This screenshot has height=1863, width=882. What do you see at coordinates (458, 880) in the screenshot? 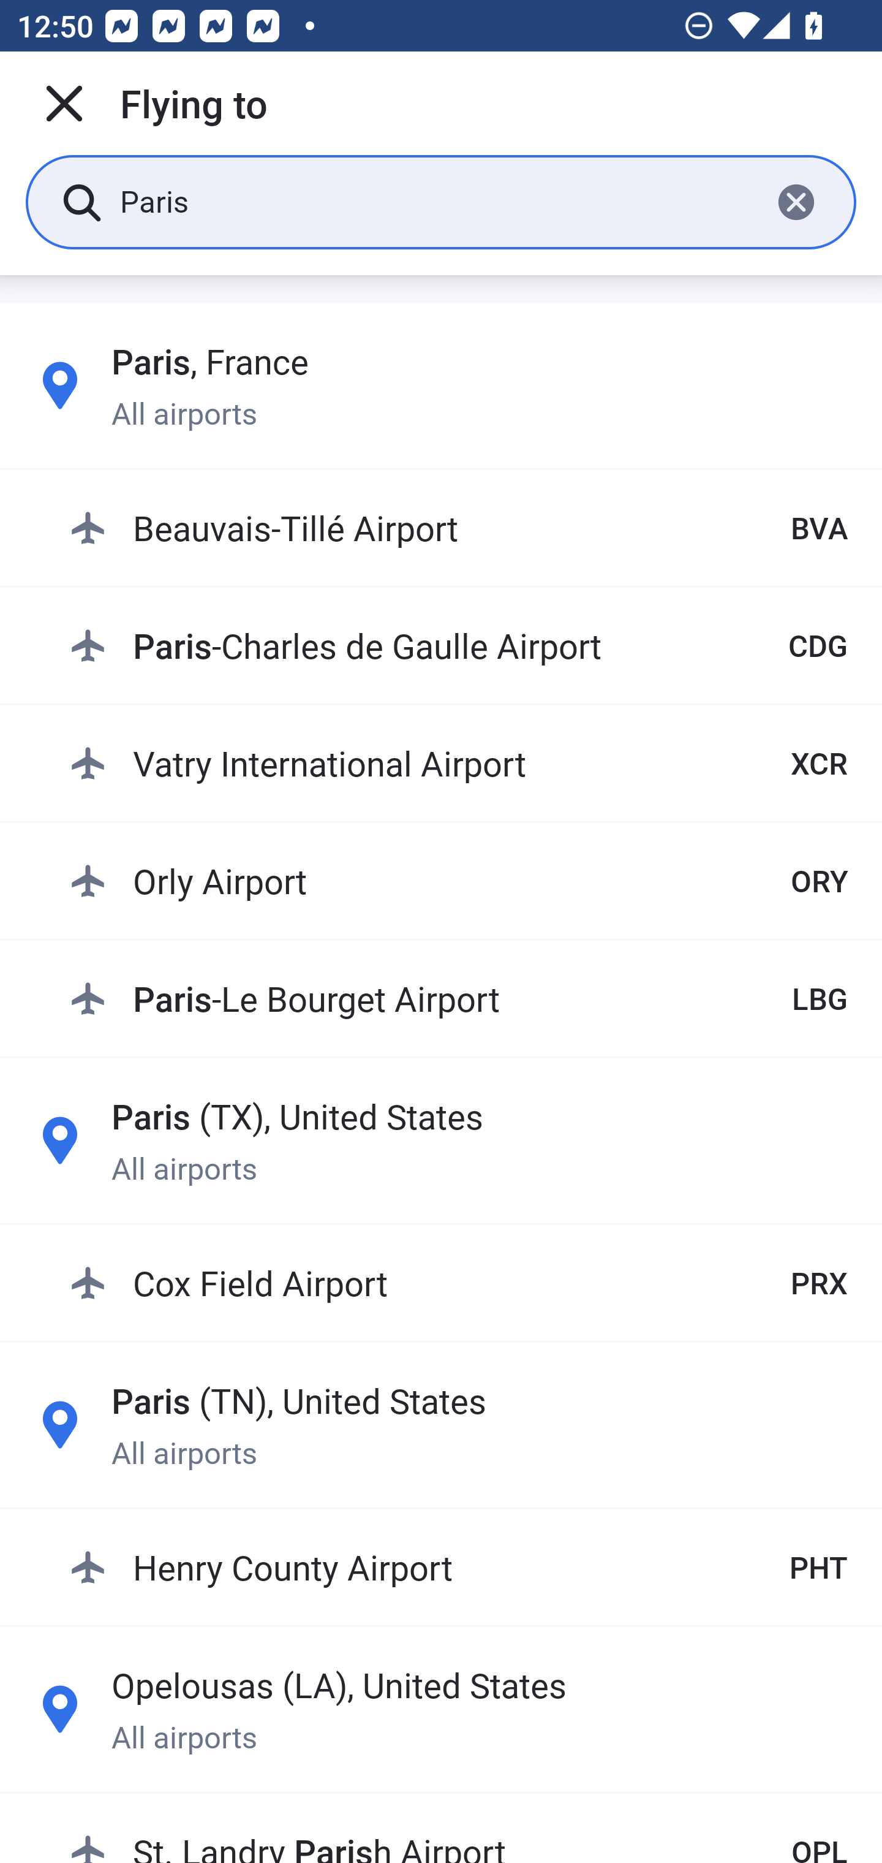
I see `Orly Airport ORY` at bounding box center [458, 880].